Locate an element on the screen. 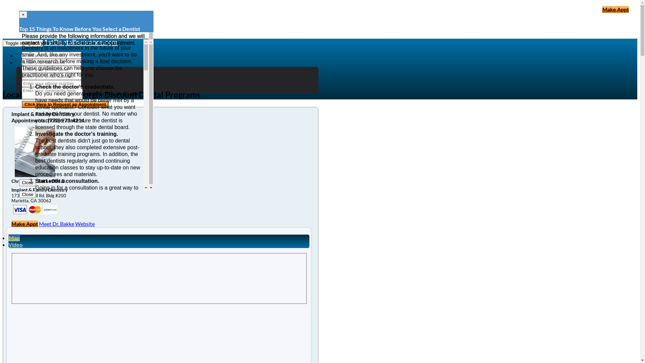 The height and width of the screenshot is (363, 645). Dental Insurance Articles is located at coordinates (46, 63).